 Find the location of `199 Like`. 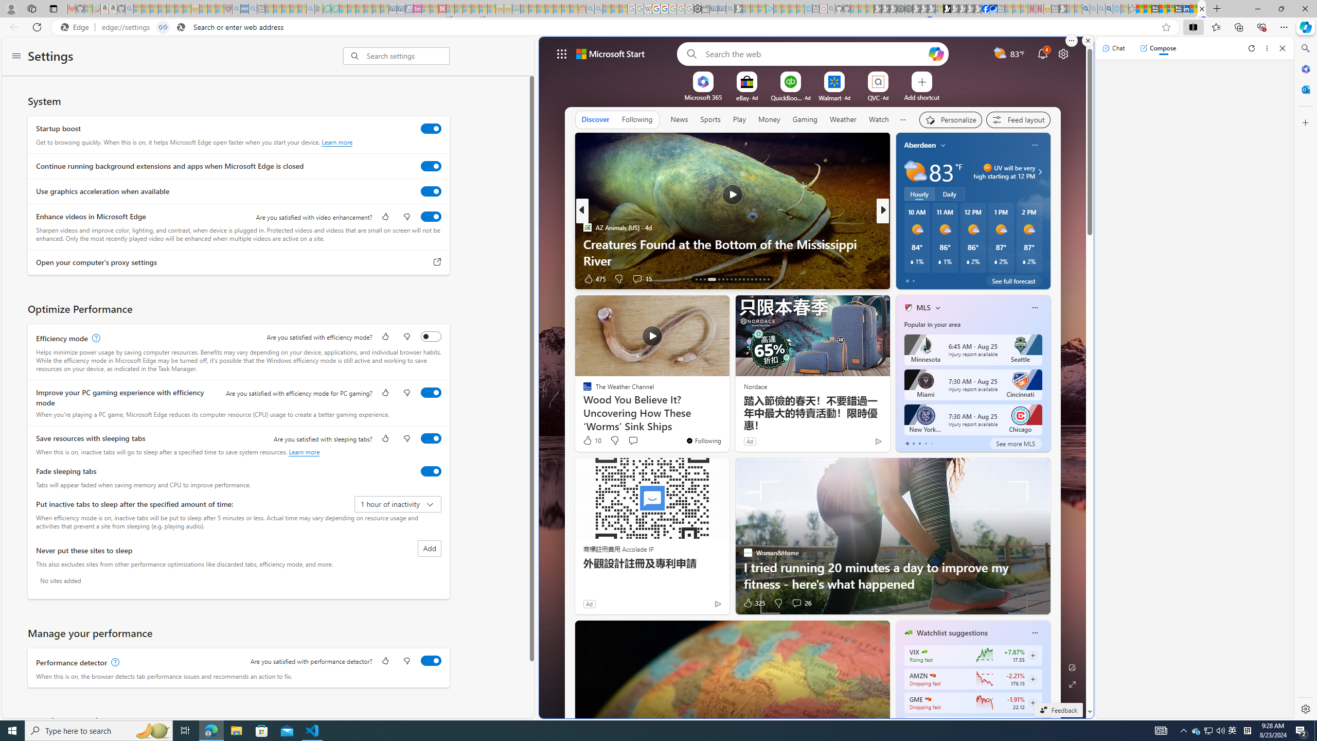

199 Like is located at coordinates (911, 278).